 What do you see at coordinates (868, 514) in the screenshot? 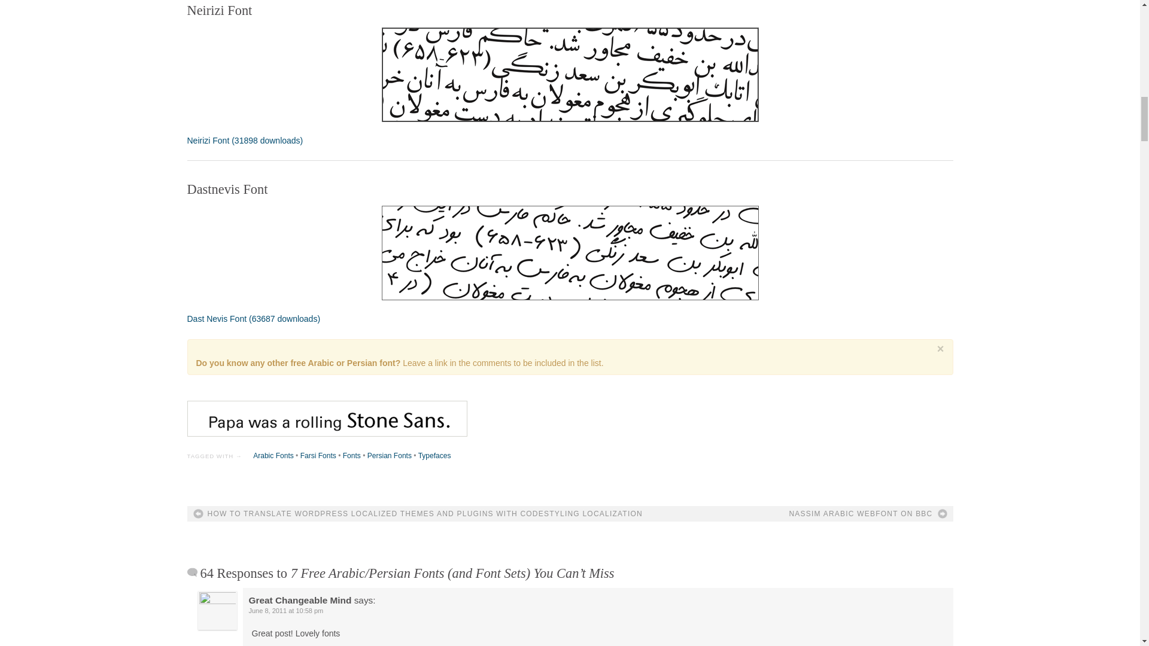
I see `NASSIM ARABIC WEBFONT ON BBC` at bounding box center [868, 514].